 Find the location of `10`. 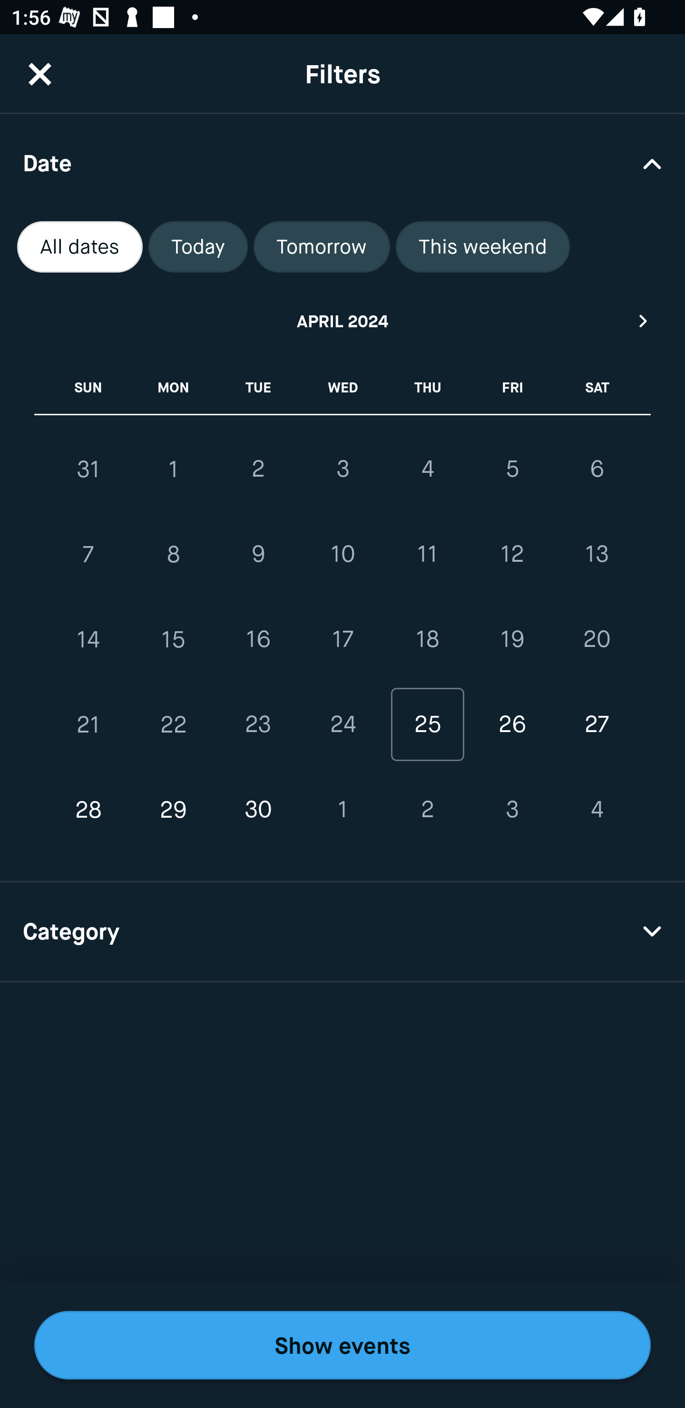

10 is located at coordinates (342, 555).